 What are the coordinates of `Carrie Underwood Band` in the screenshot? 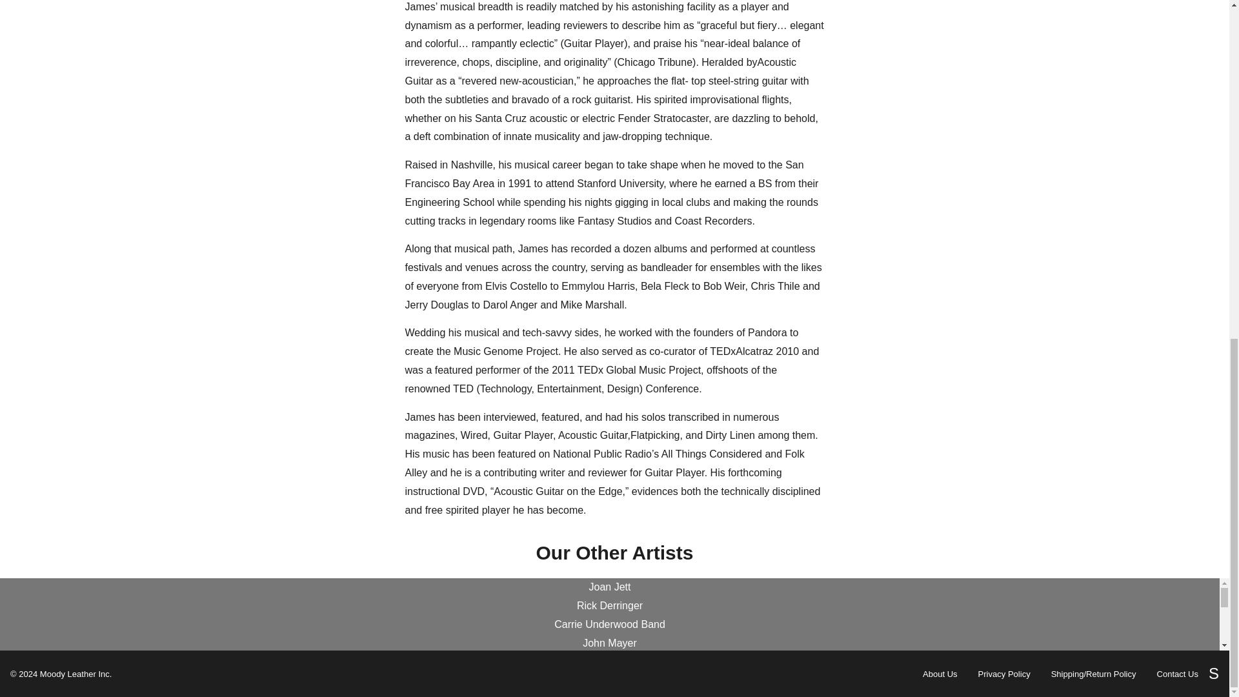 It's located at (609, 625).